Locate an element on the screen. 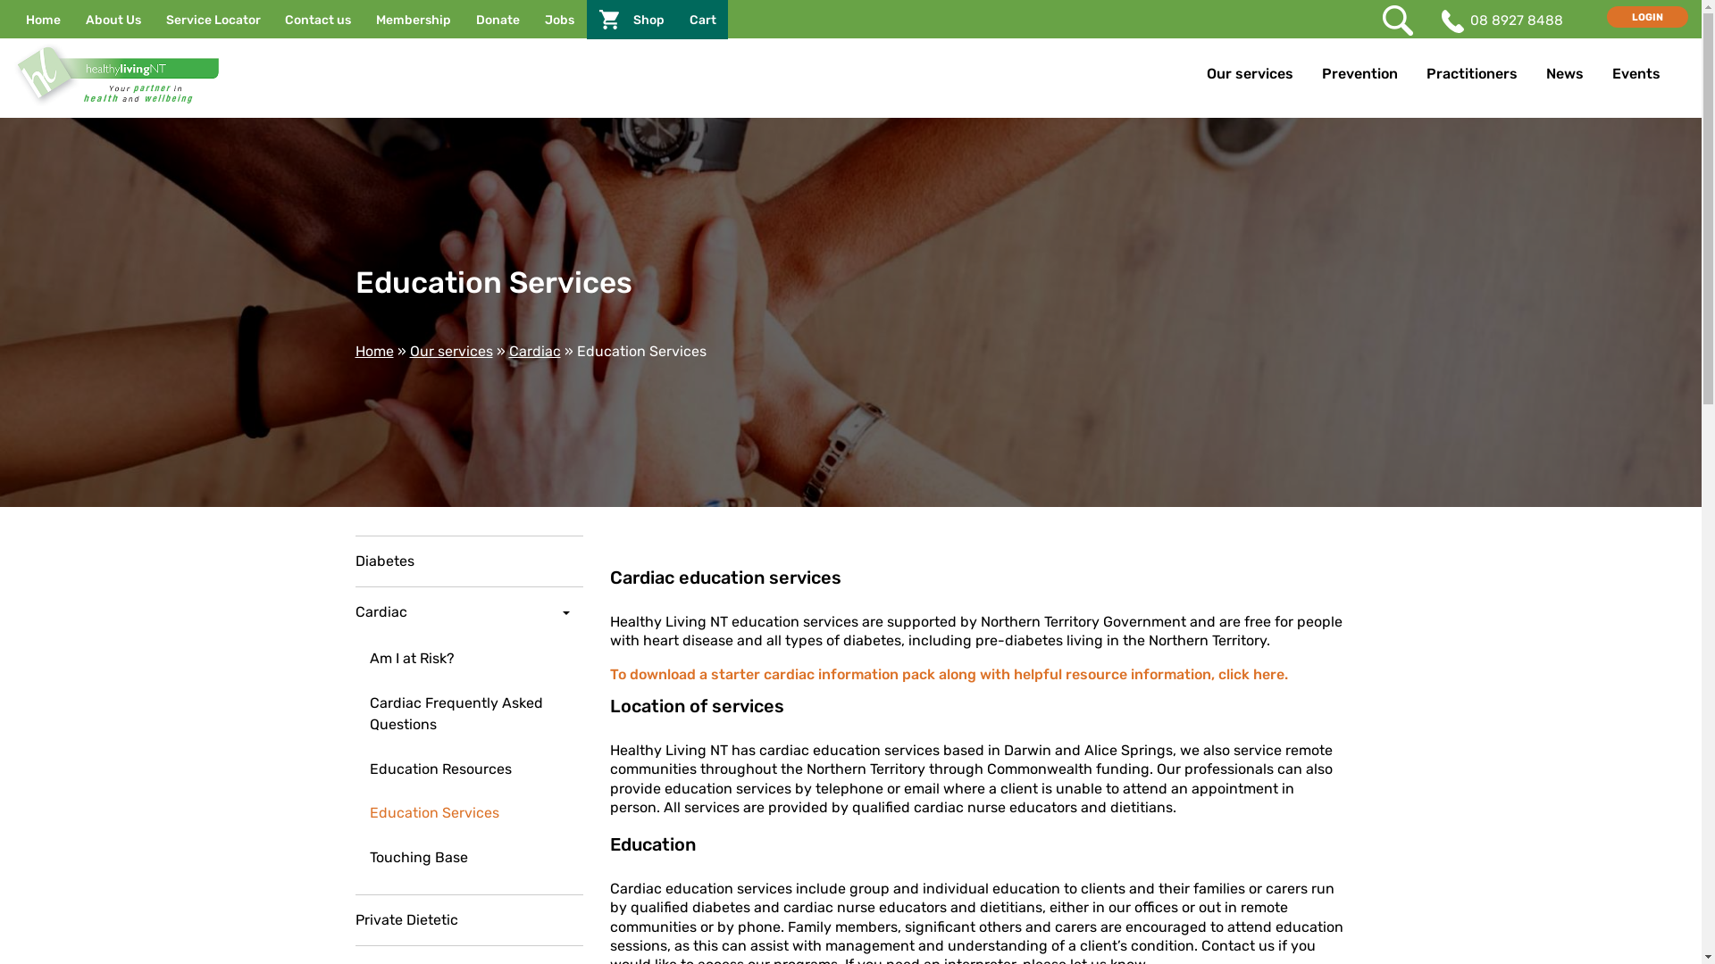 The width and height of the screenshot is (1715, 964). Prevention is located at coordinates (1359, 75).